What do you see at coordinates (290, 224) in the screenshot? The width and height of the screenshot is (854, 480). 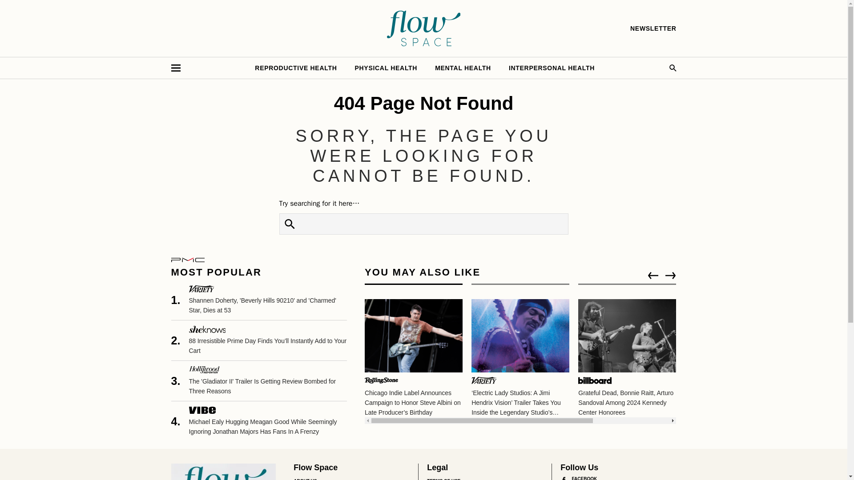 I see `Submit` at bounding box center [290, 224].